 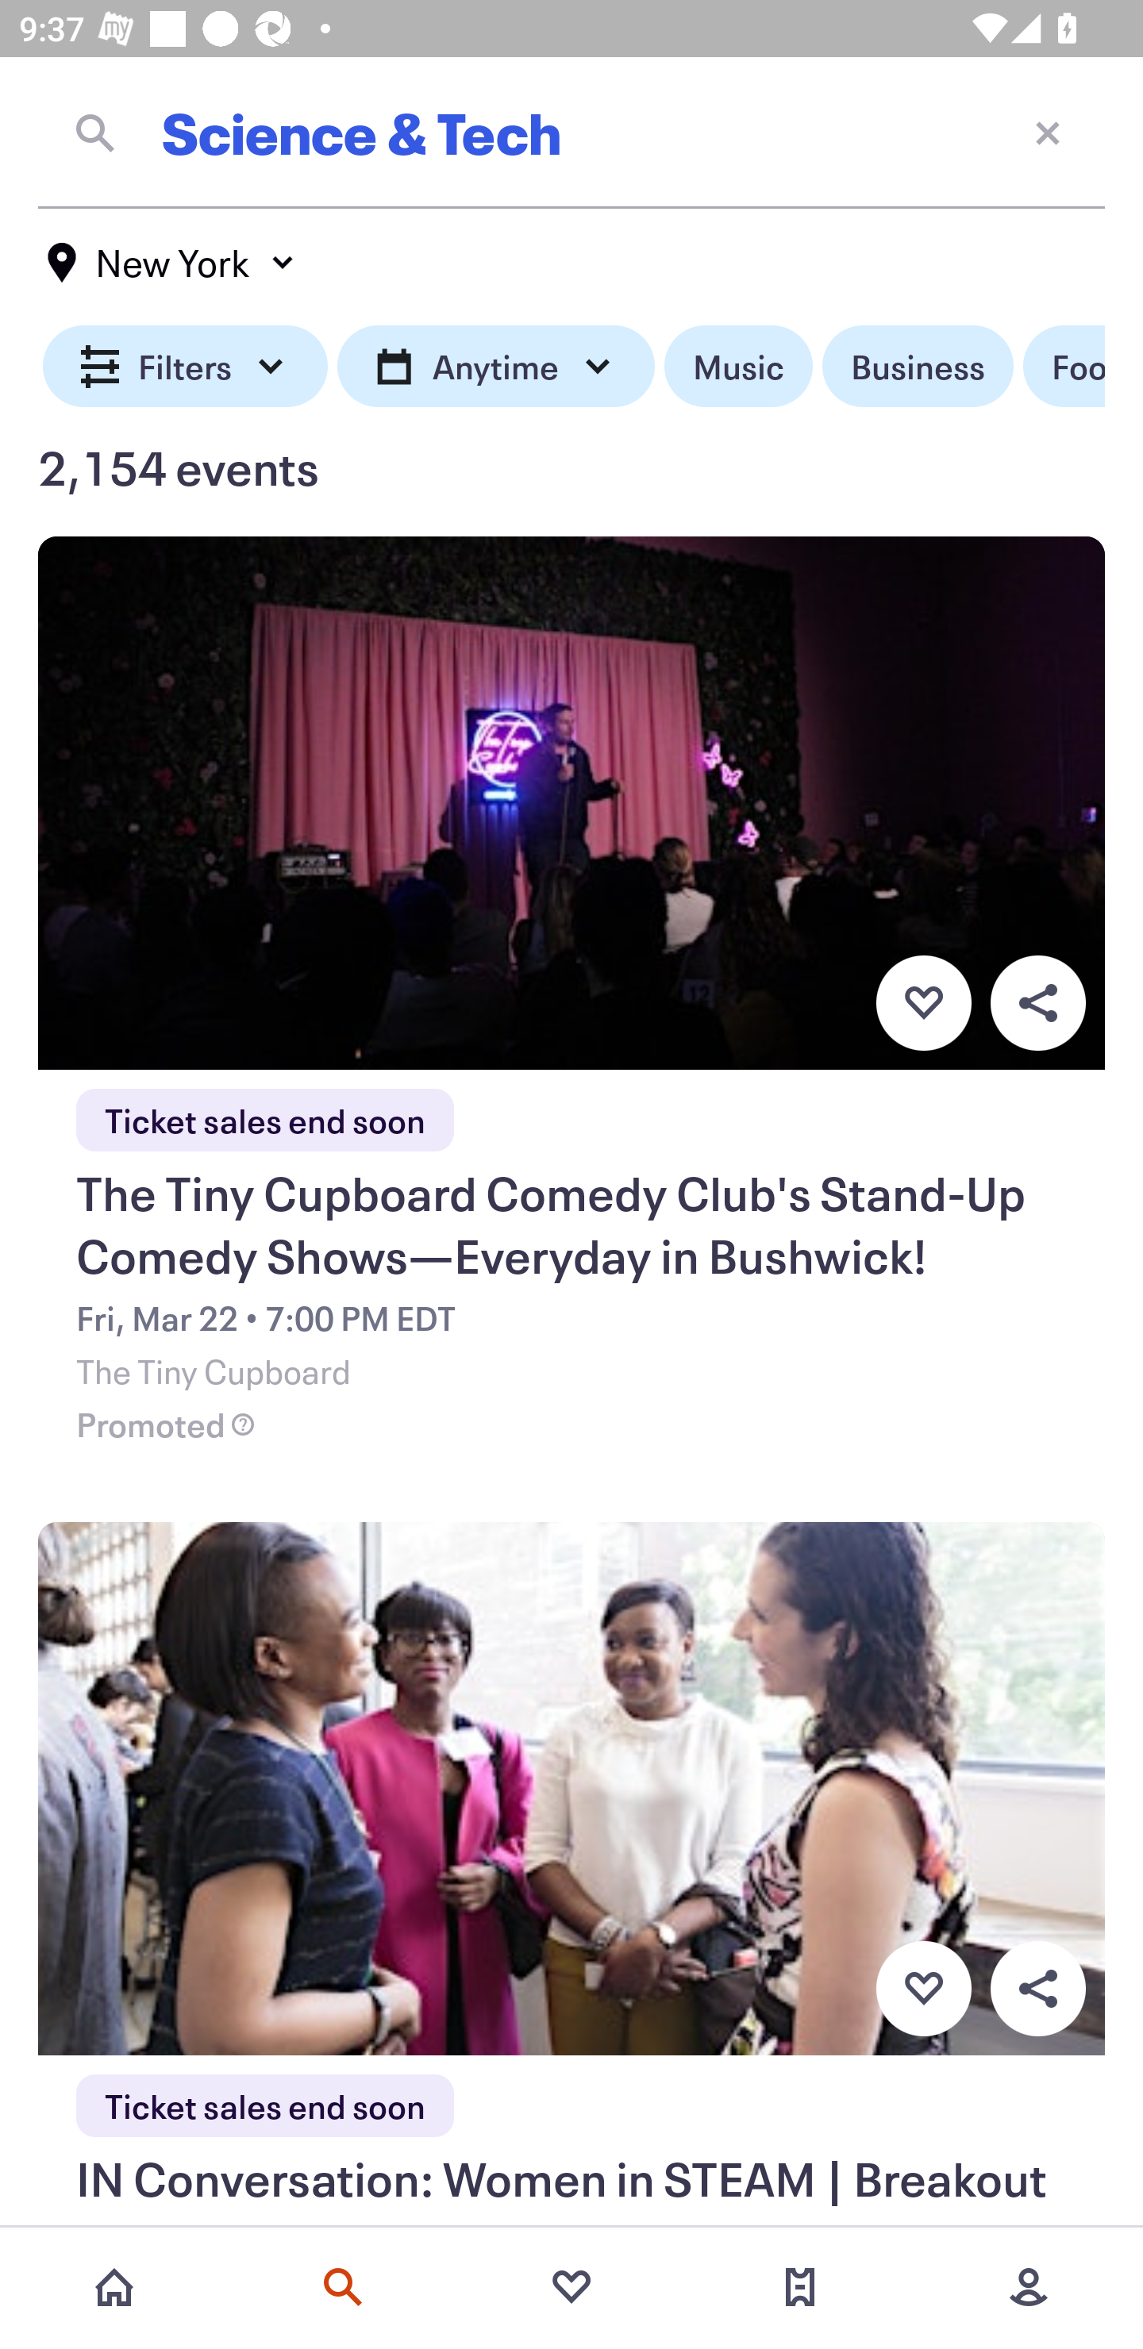 What do you see at coordinates (923, 1002) in the screenshot?
I see `Favorite button` at bounding box center [923, 1002].